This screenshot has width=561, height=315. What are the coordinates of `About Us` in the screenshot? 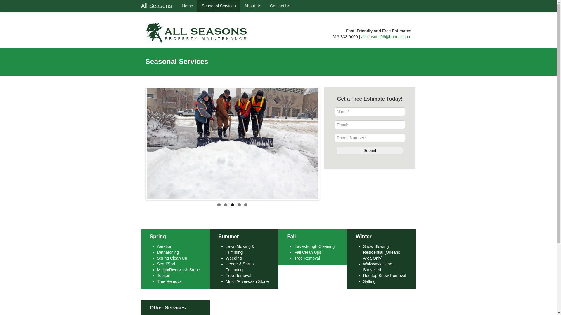 It's located at (253, 6).